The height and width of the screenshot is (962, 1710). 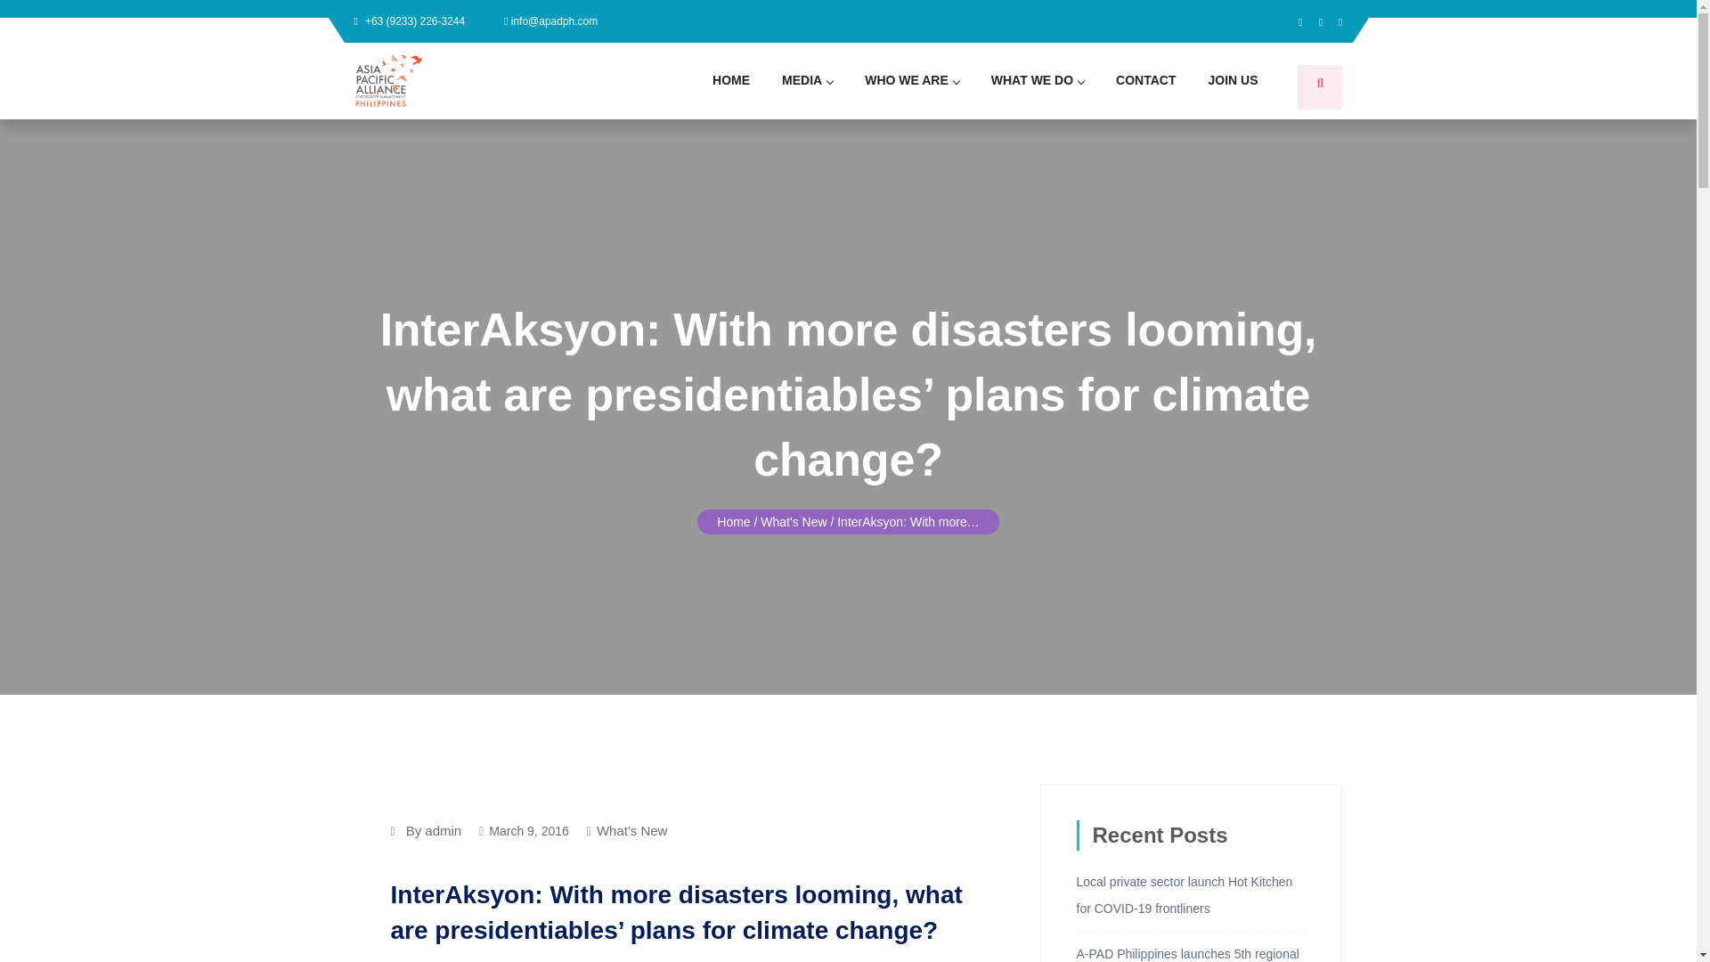 What do you see at coordinates (1037, 79) in the screenshot?
I see `WHAT WE DO` at bounding box center [1037, 79].